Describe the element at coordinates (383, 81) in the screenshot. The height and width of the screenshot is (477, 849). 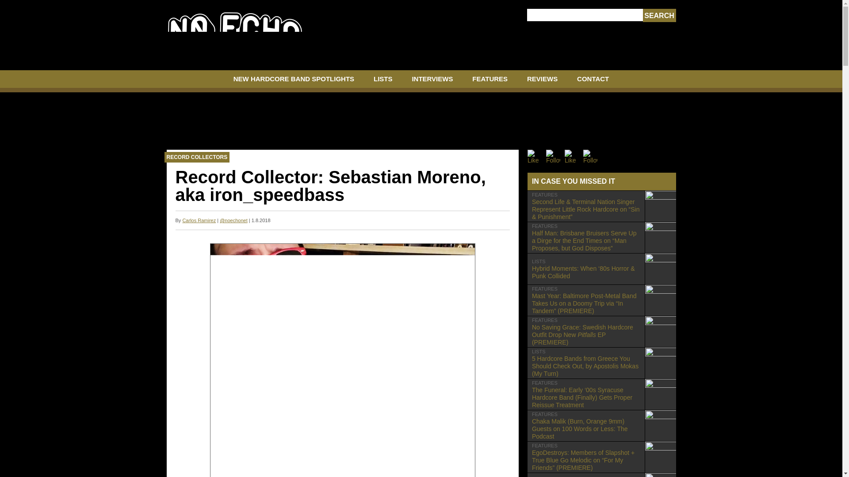
I see `LISTS` at that location.